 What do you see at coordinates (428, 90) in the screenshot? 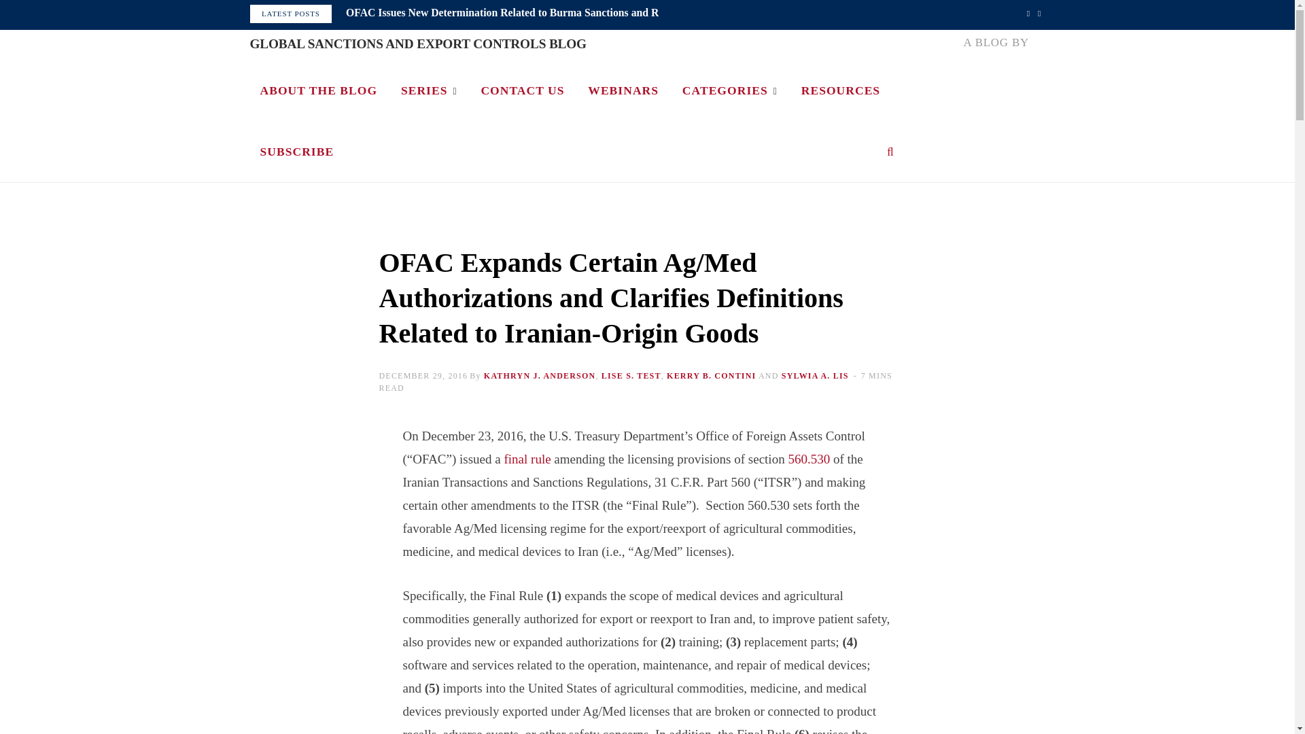
I see `SERIES` at bounding box center [428, 90].